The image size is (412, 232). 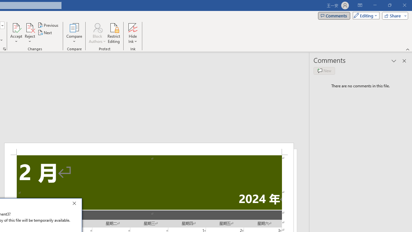 I want to click on Previous, so click(x=48, y=25).